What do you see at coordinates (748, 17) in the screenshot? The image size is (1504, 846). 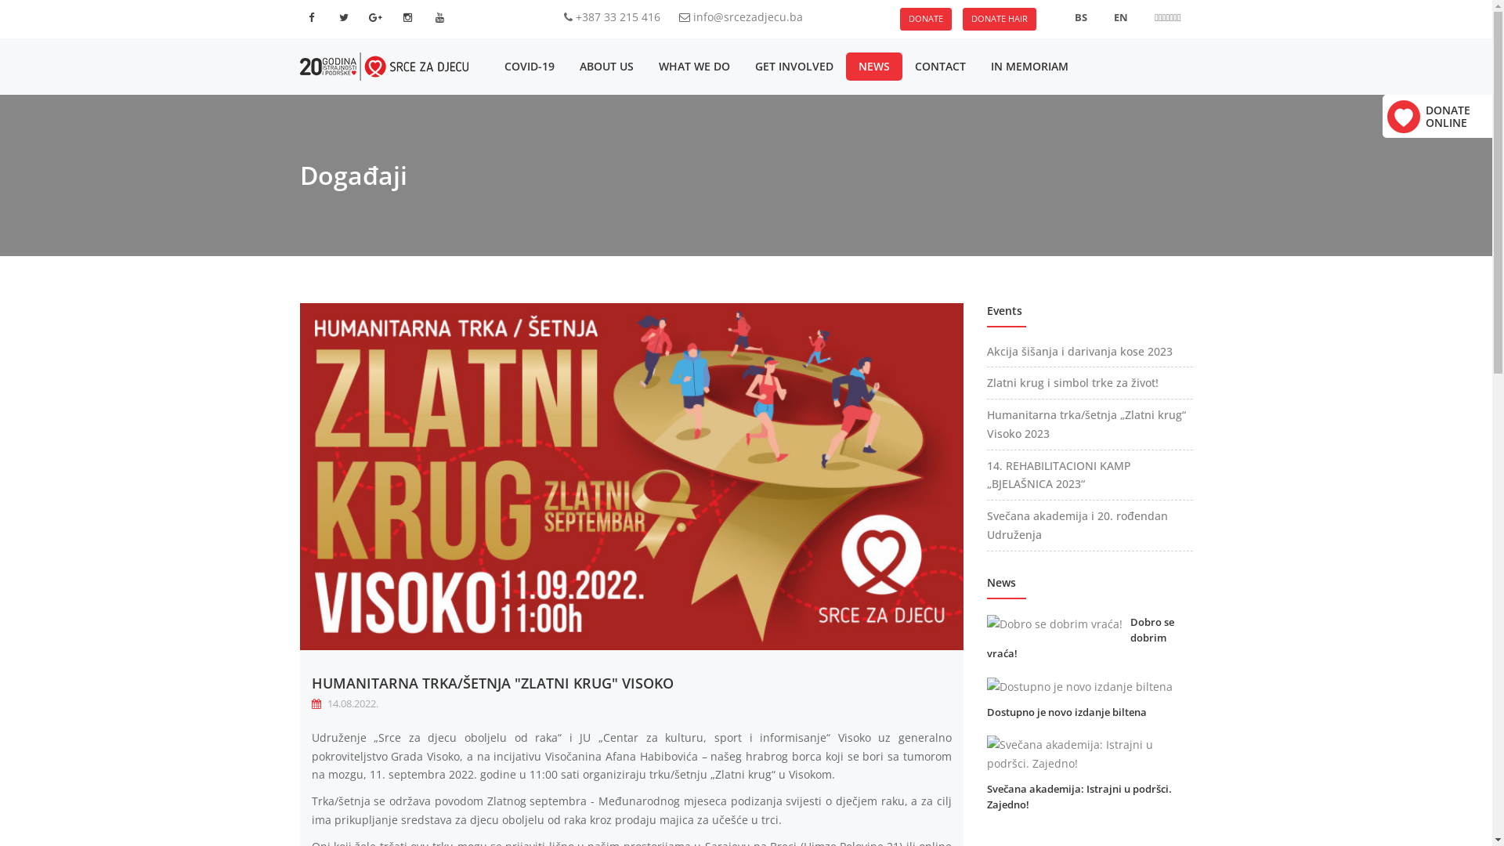 I see `info@srcezadjecu.ba` at bounding box center [748, 17].